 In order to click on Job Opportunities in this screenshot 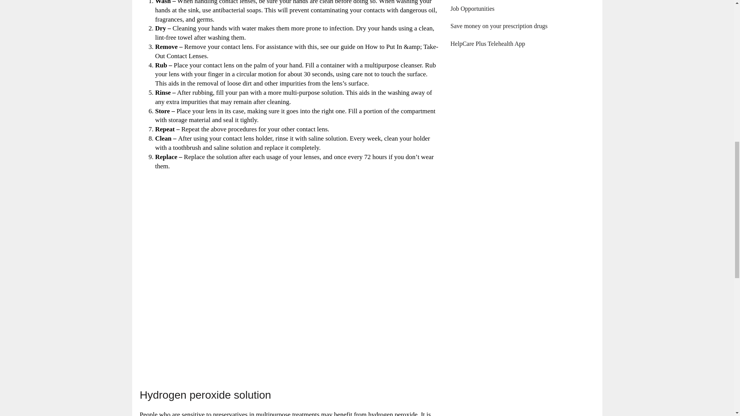, I will do `click(473, 8)`.